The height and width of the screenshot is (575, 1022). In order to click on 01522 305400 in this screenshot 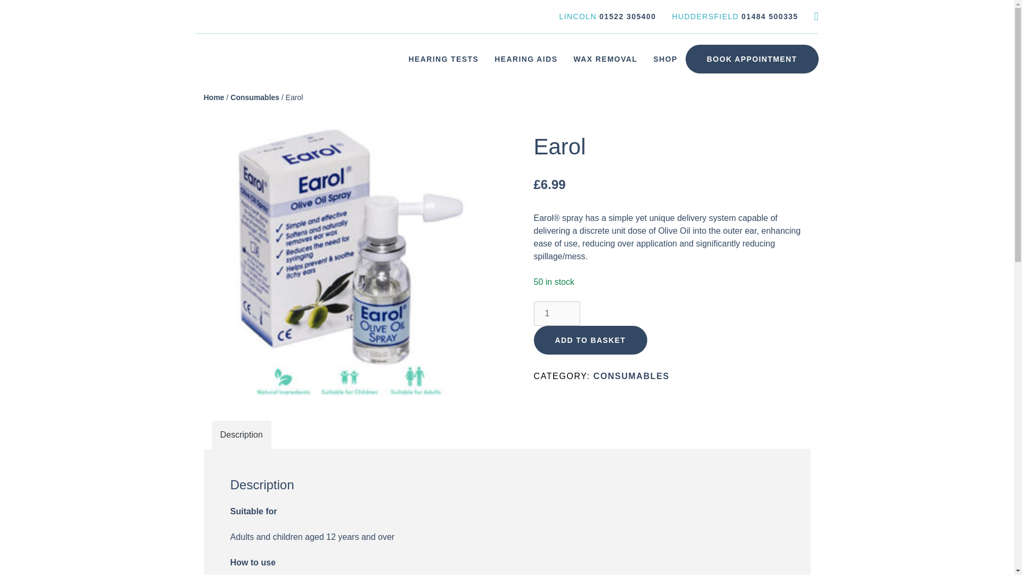, I will do `click(627, 16)`.